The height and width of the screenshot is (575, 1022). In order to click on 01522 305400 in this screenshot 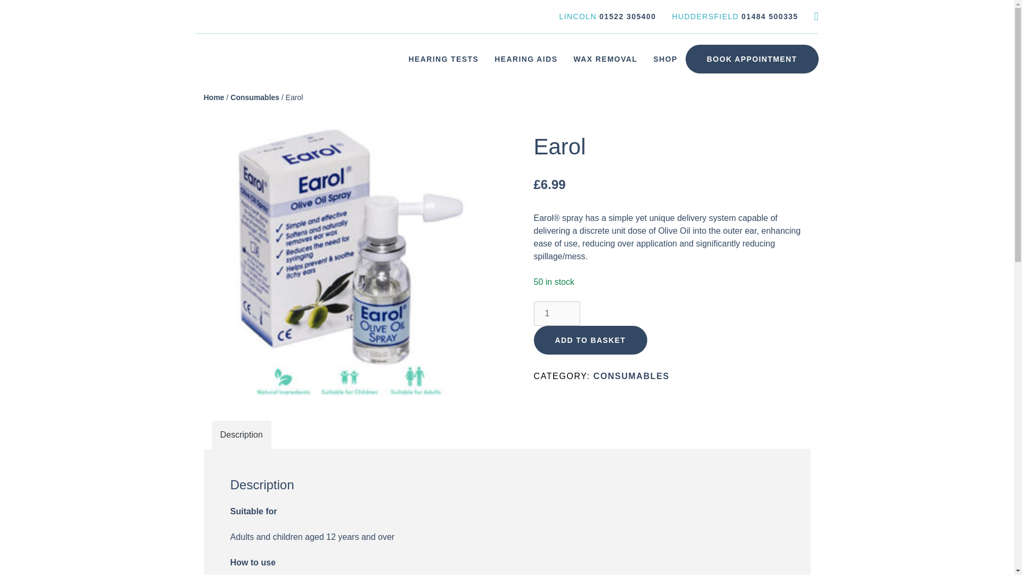, I will do `click(627, 16)`.